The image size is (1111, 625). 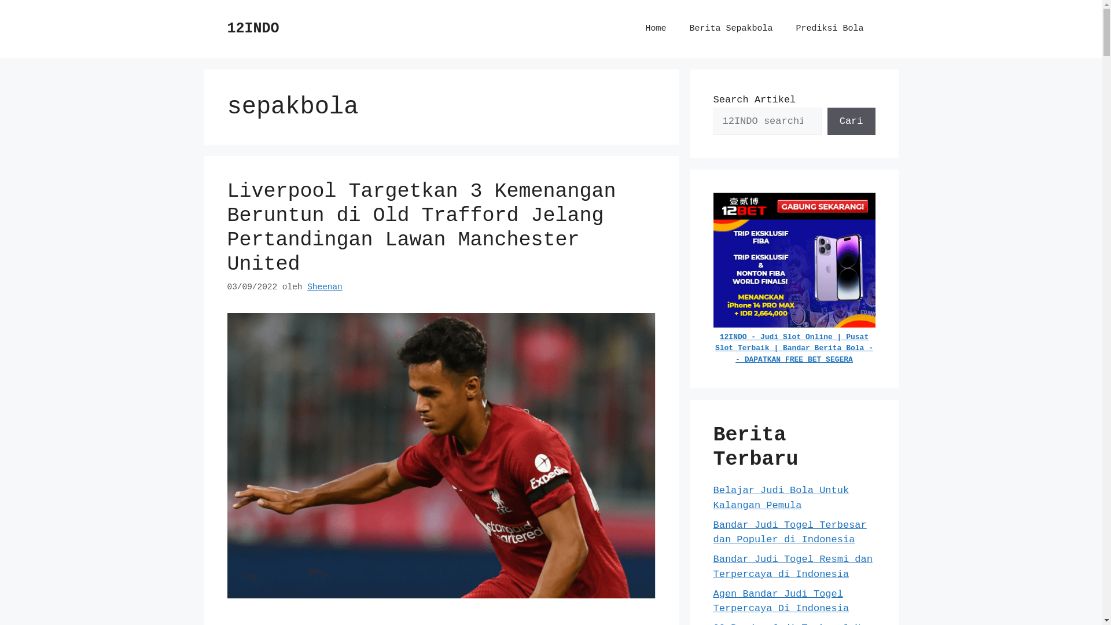 I want to click on 12INDO, so click(x=253, y=29).